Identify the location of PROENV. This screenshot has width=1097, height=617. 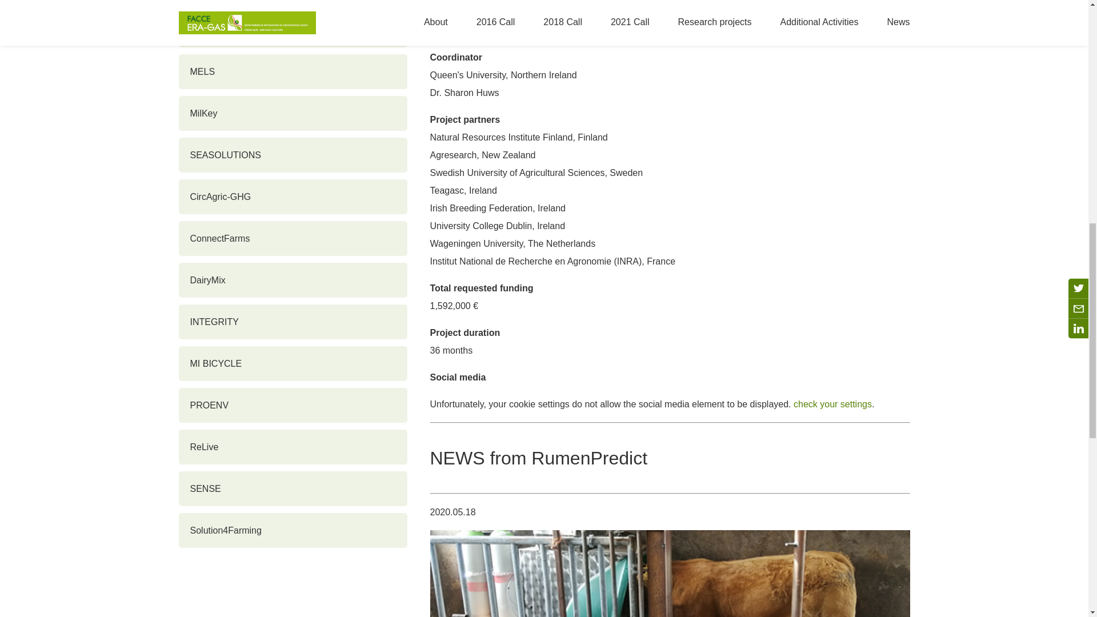
(293, 405).